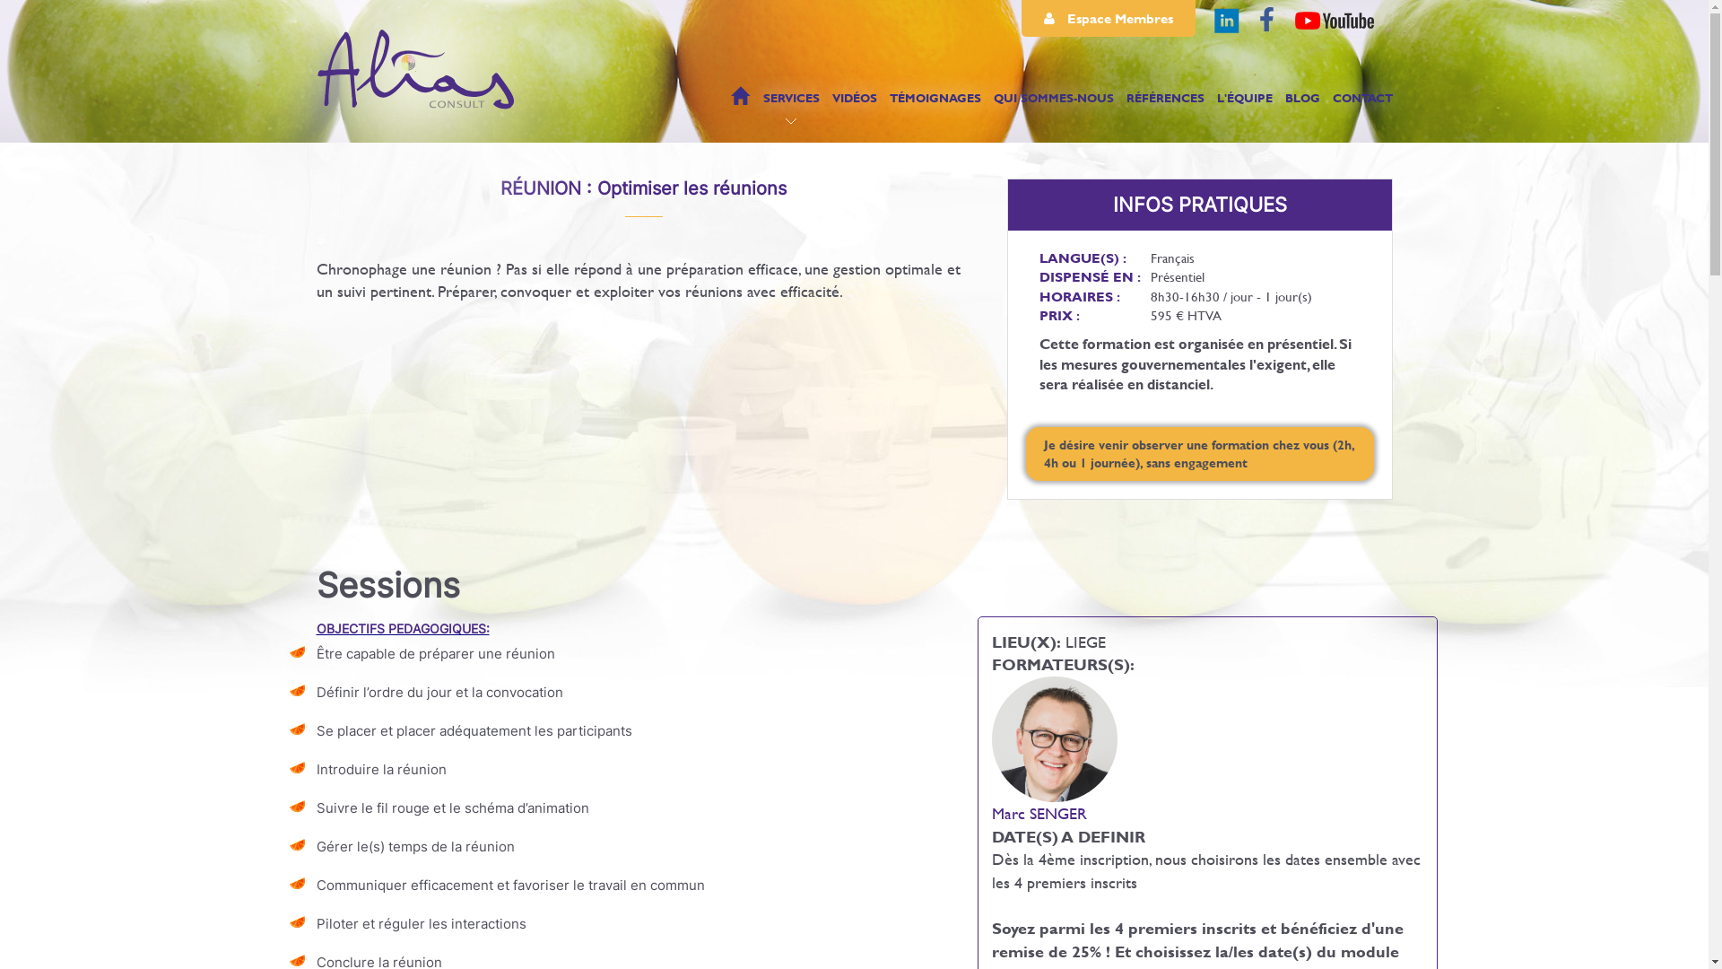  What do you see at coordinates (1302, 104) in the screenshot?
I see `BLOG` at bounding box center [1302, 104].